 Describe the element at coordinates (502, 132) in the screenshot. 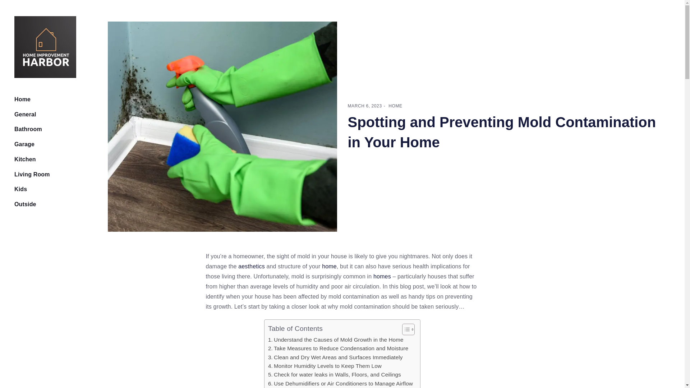

I see `Spotting and Preventing Mold Contamination in Your Home` at that location.